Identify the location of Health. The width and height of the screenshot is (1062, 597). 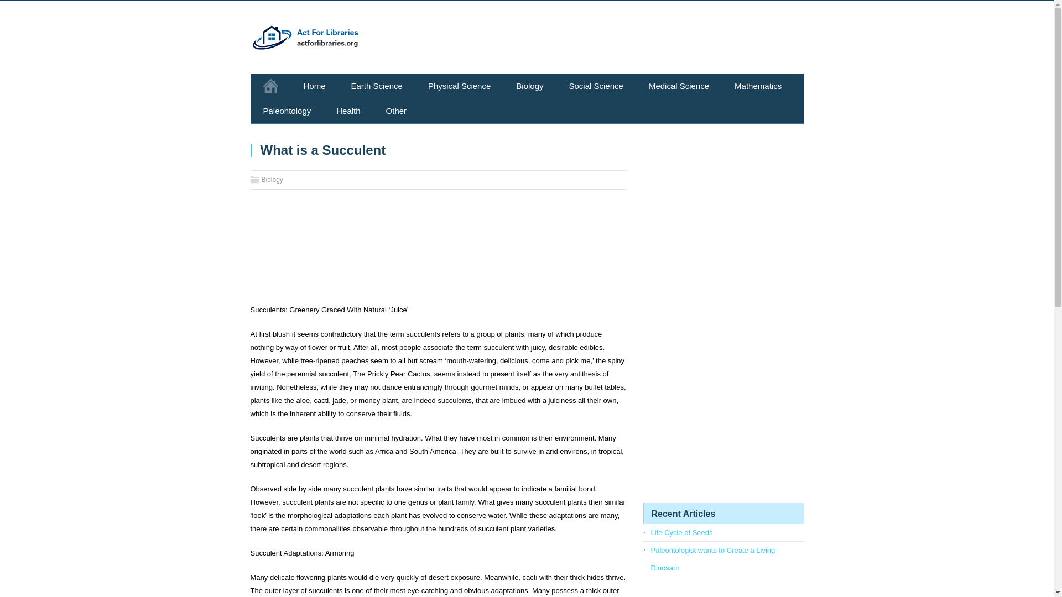
(348, 111).